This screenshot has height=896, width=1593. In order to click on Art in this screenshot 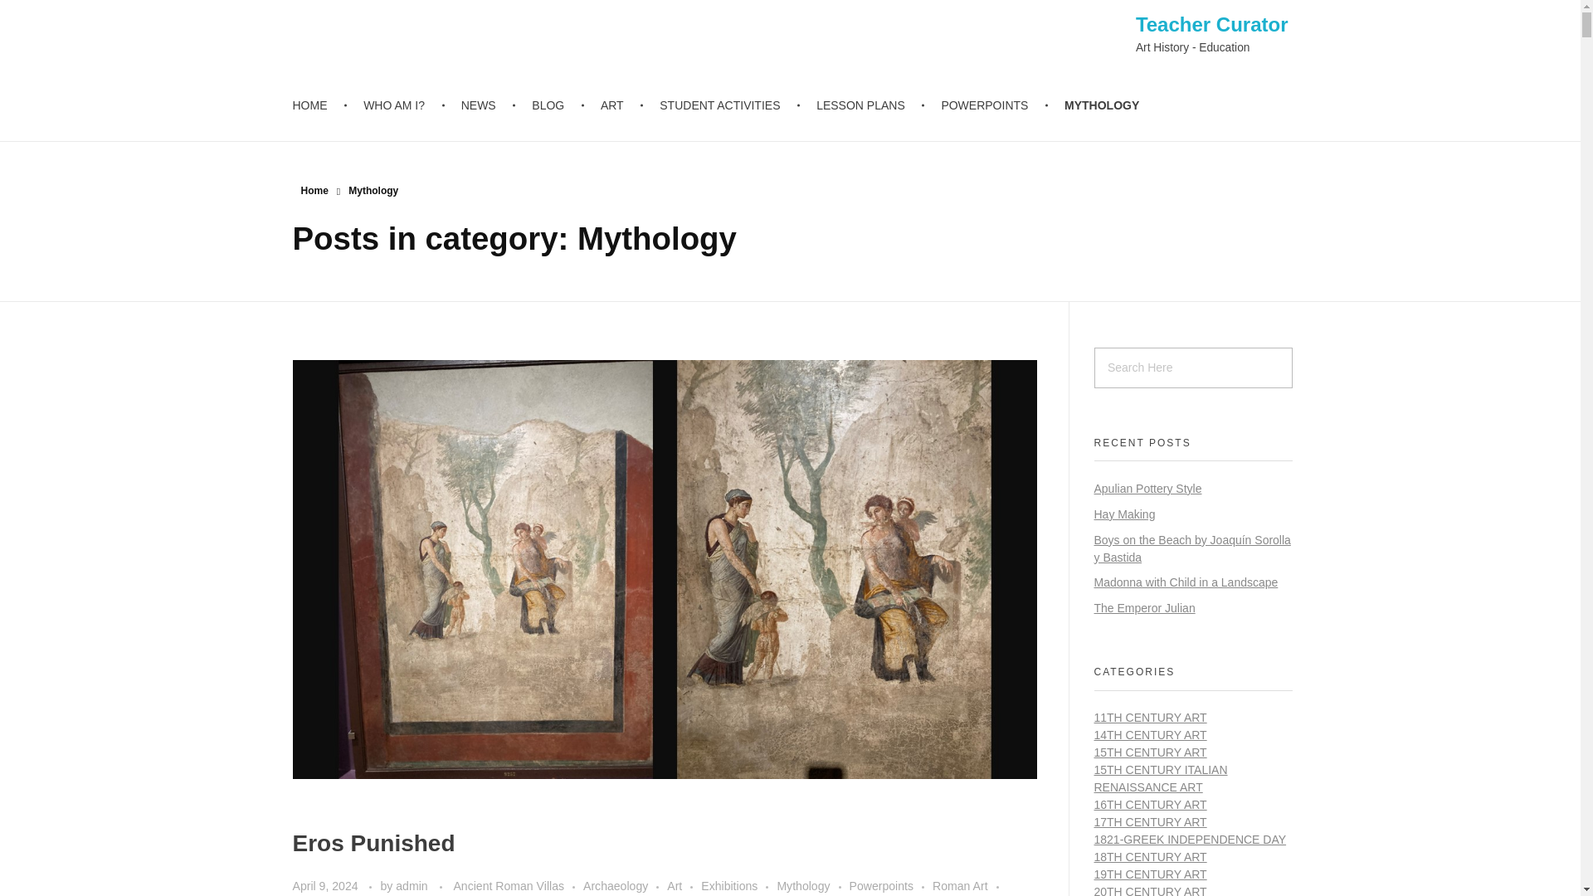, I will do `click(684, 886)`.